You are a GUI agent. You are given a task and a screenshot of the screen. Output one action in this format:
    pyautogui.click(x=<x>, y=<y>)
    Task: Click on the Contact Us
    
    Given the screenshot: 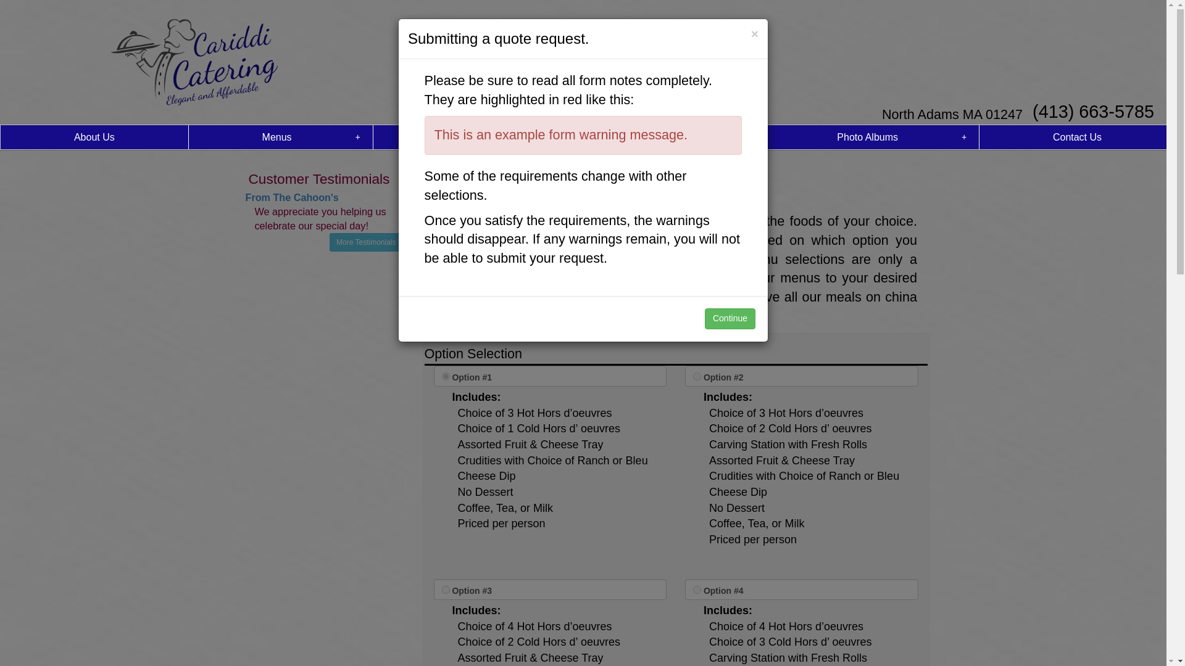 What is the action you would take?
    pyautogui.click(x=1078, y=137)
    